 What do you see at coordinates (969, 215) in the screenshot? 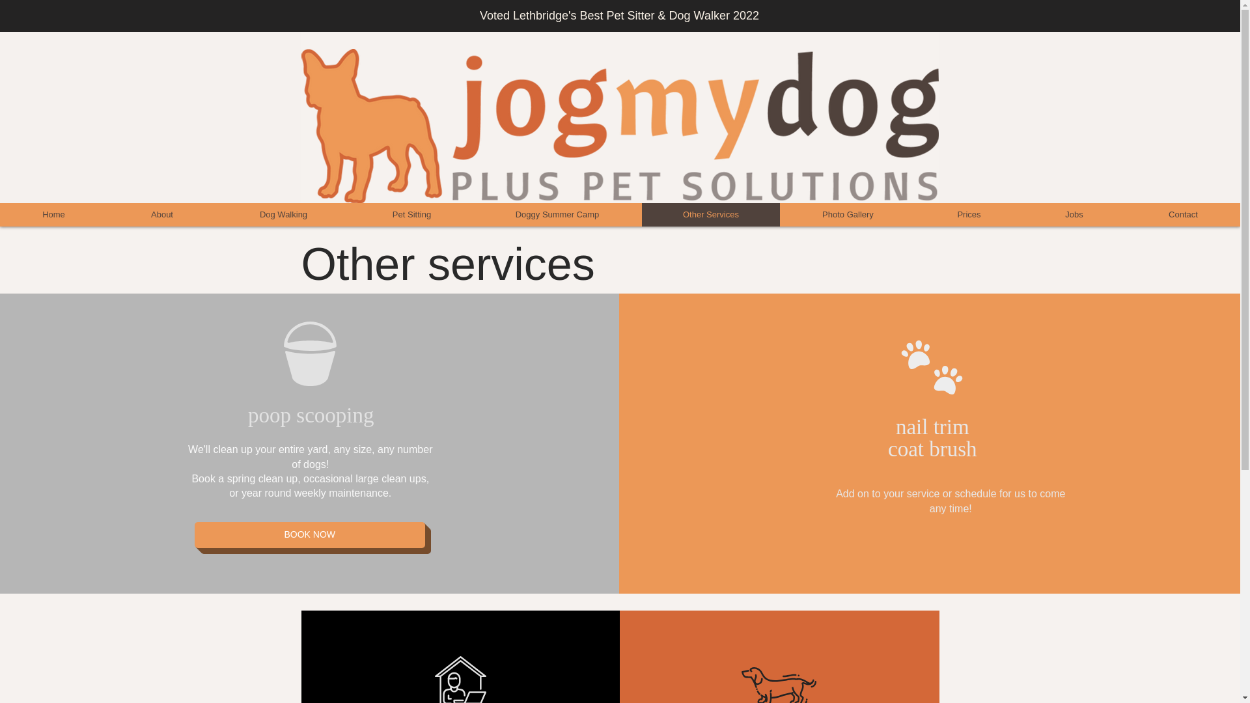
I see `Prices` at bounding box center [969, 215].